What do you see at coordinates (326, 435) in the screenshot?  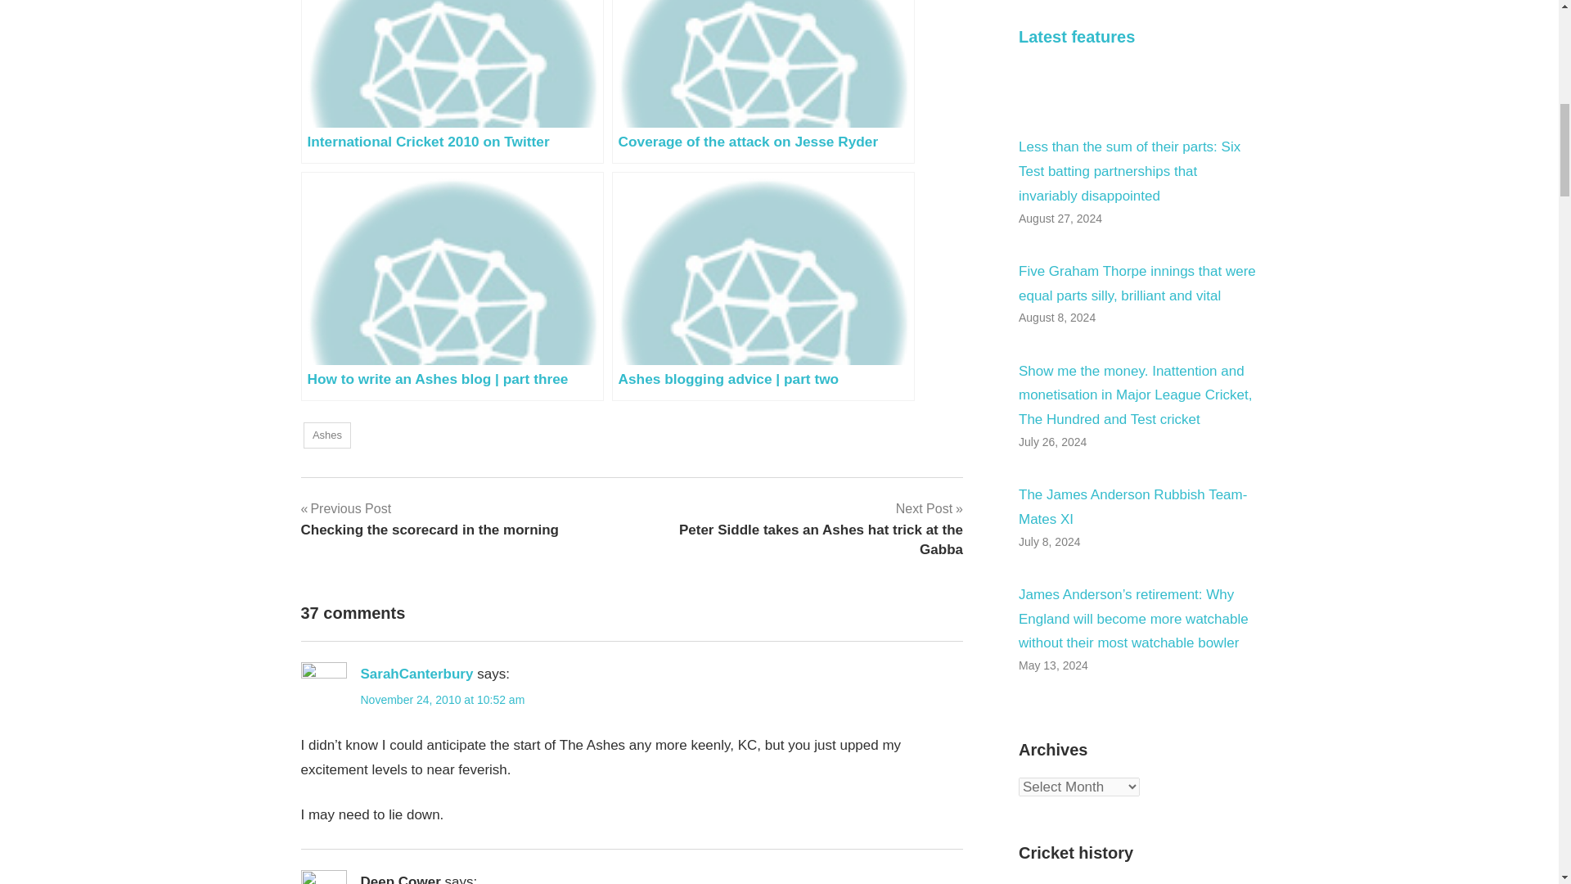 I see `Coverage of the attack on Jesse Ryder` at bounding box center [326, 435].